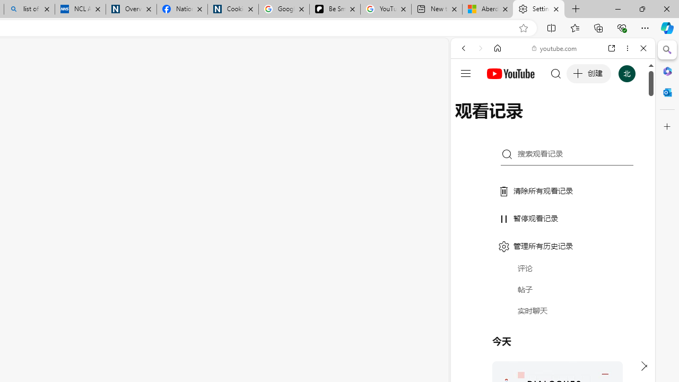 This screenshot has width=679, height=382. Describe the element at coordinates (555, 48) in the screenshot. I see `youtube.com` at that location.